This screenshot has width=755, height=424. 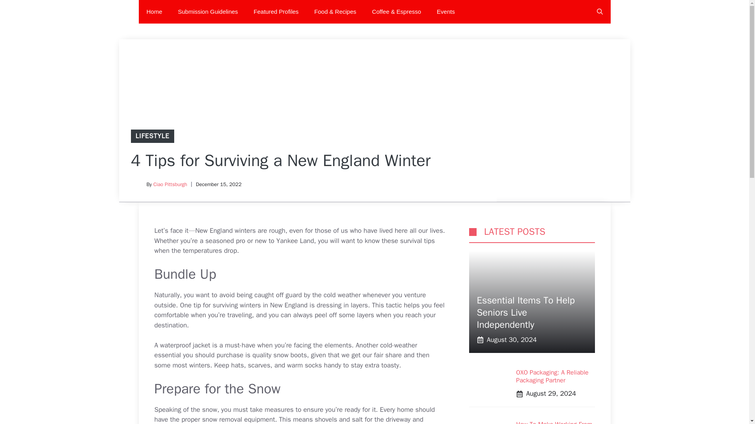 What do you see at coordinates (446, 12) in the screenshot?
I see `Events` at bounding box center [446, 12].